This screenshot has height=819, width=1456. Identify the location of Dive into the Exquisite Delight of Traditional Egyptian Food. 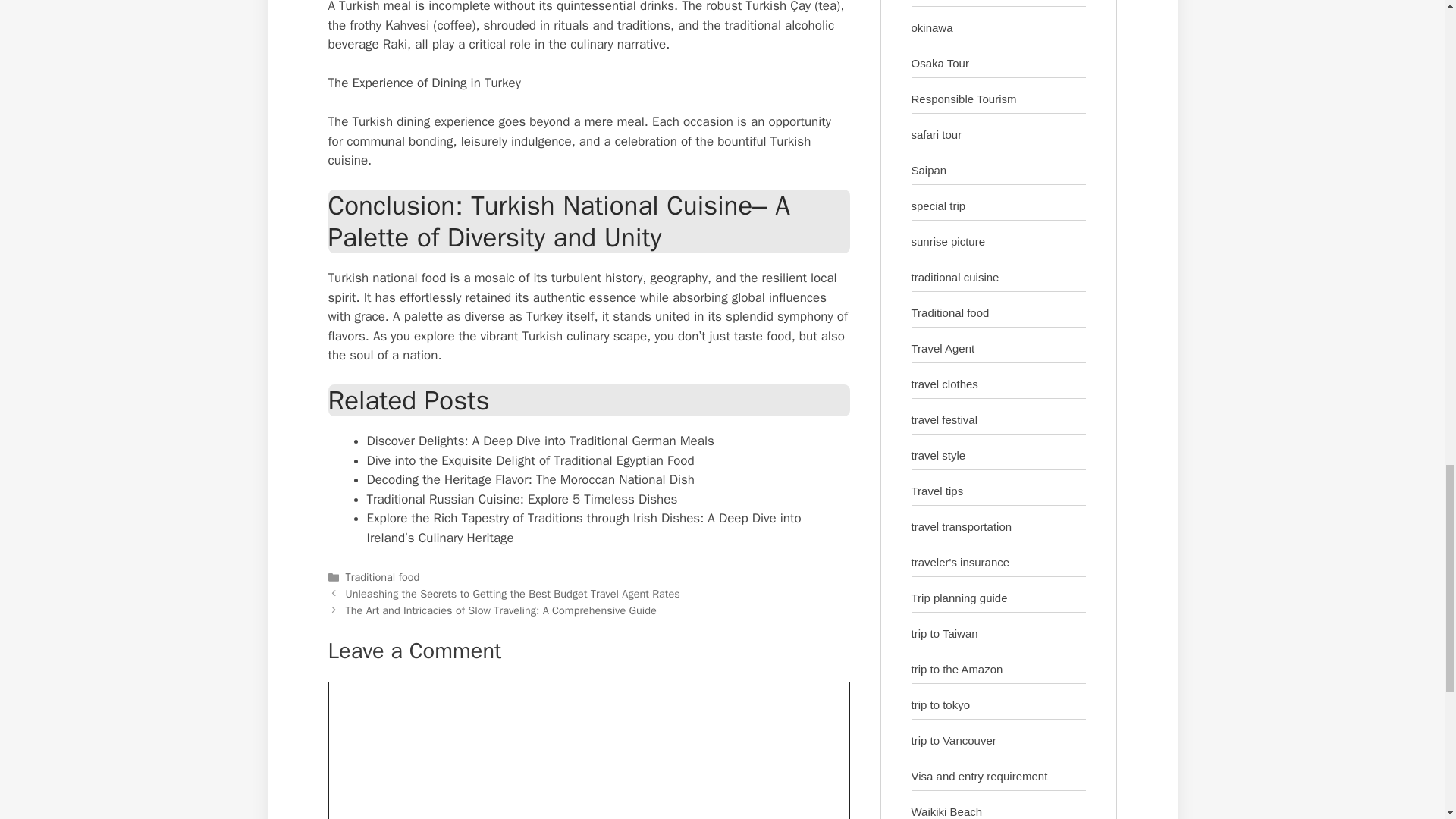
(530, 460).